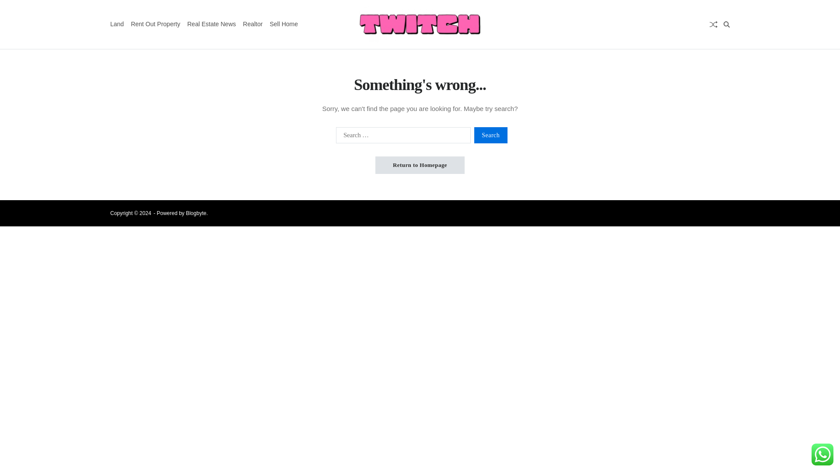 Image resolution: width=840 pixels, height=472 pixels. I want to click on Sell Home, so click(283, 24).